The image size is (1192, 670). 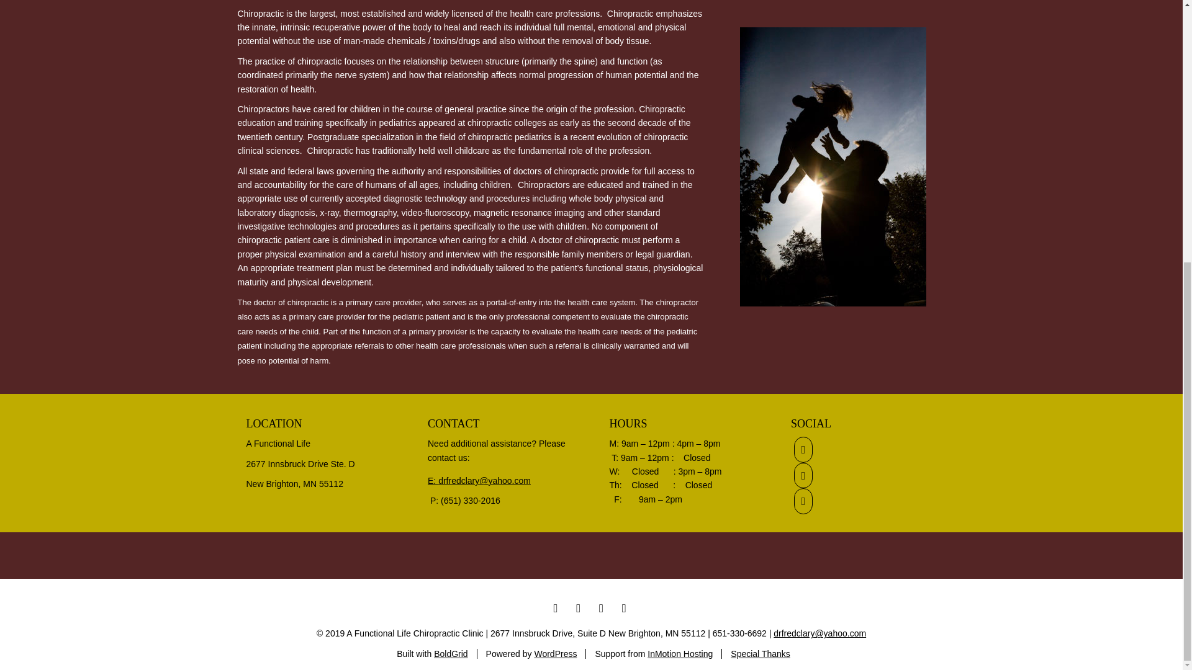 I want to click on InMotion Hosting, so click(x=680, y=654).